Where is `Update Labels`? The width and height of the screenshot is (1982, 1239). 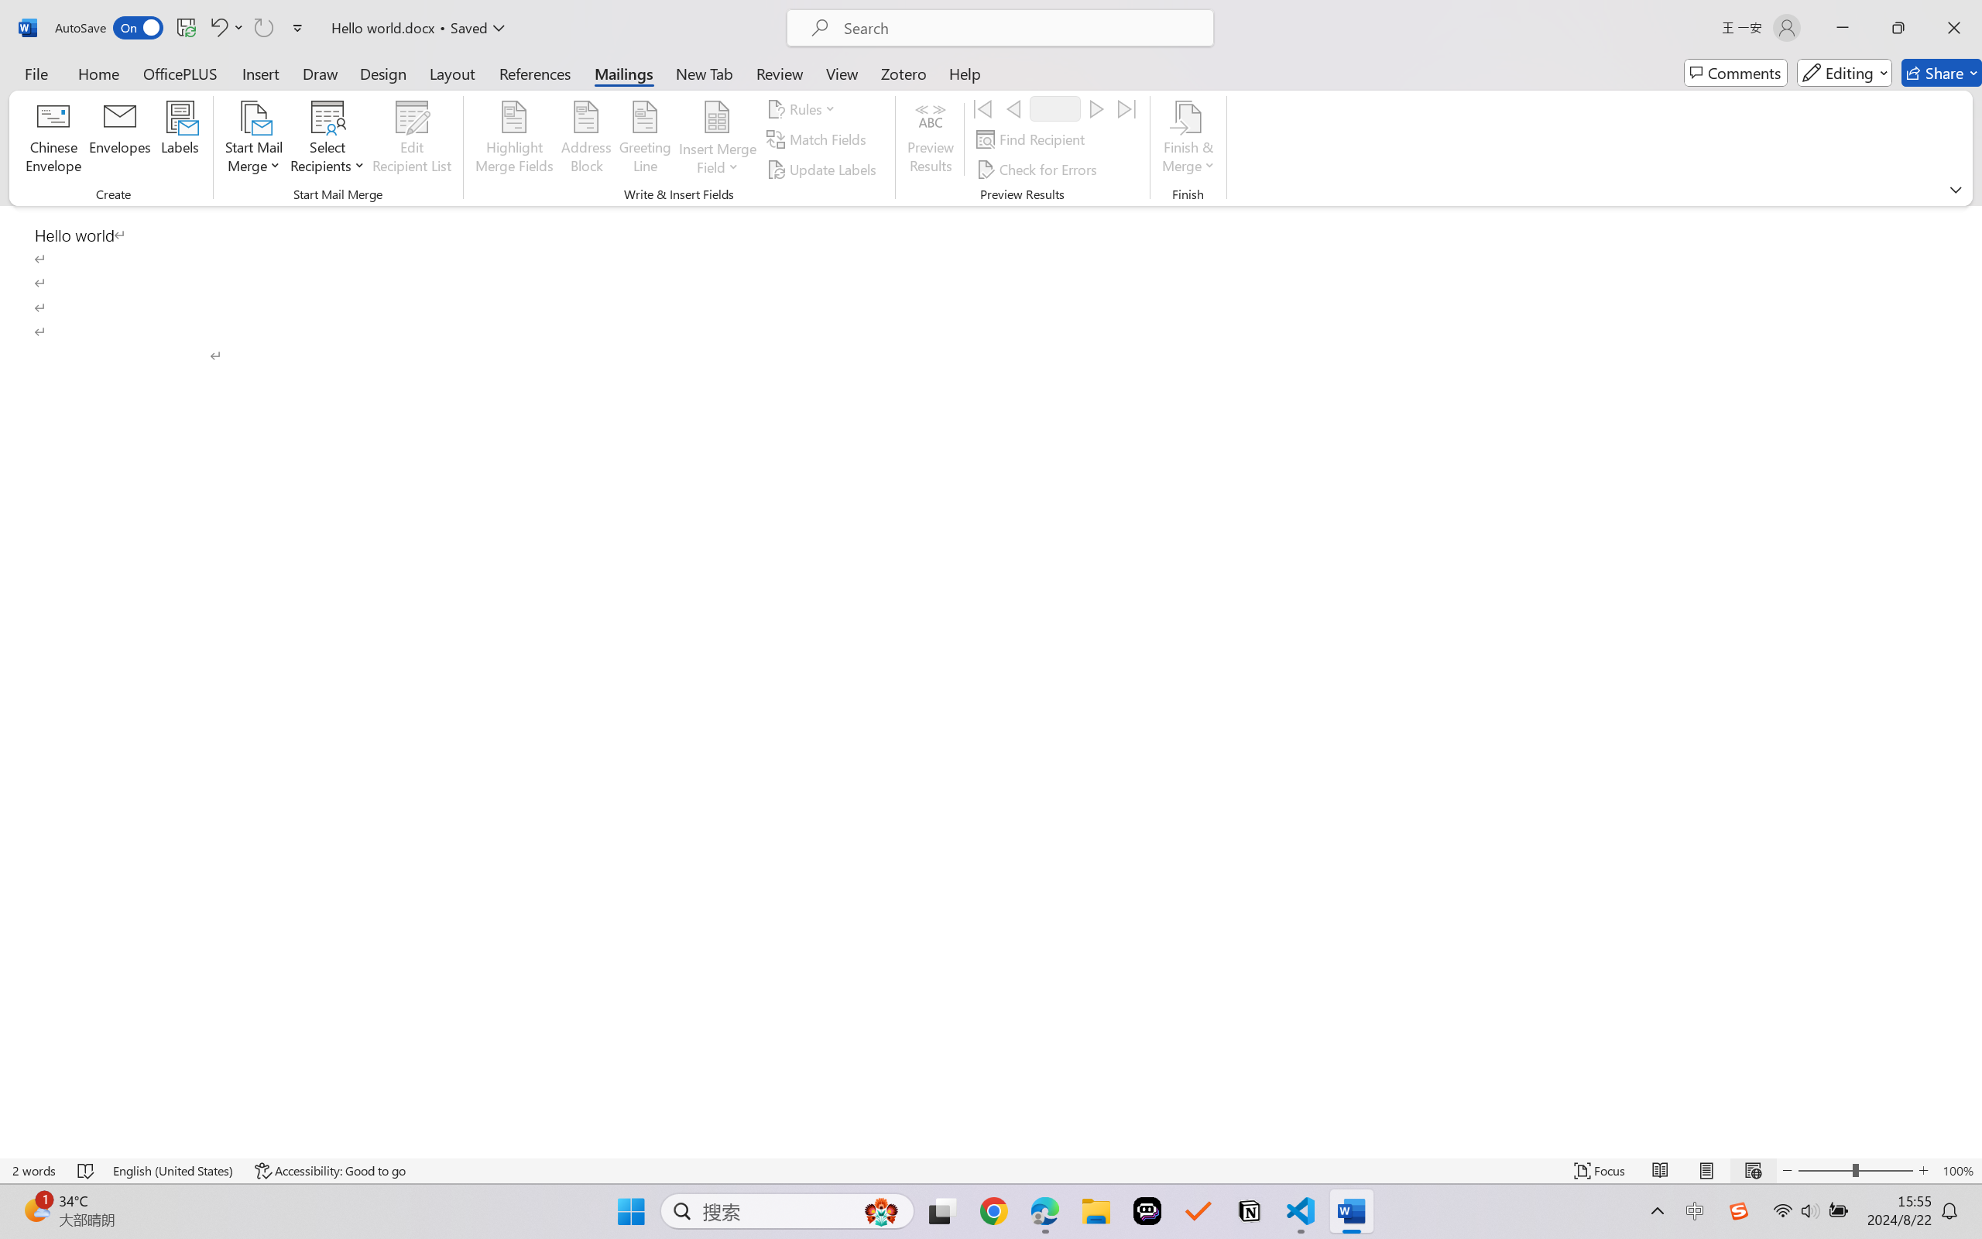
Update Labels is located at coordinates (824, 169).